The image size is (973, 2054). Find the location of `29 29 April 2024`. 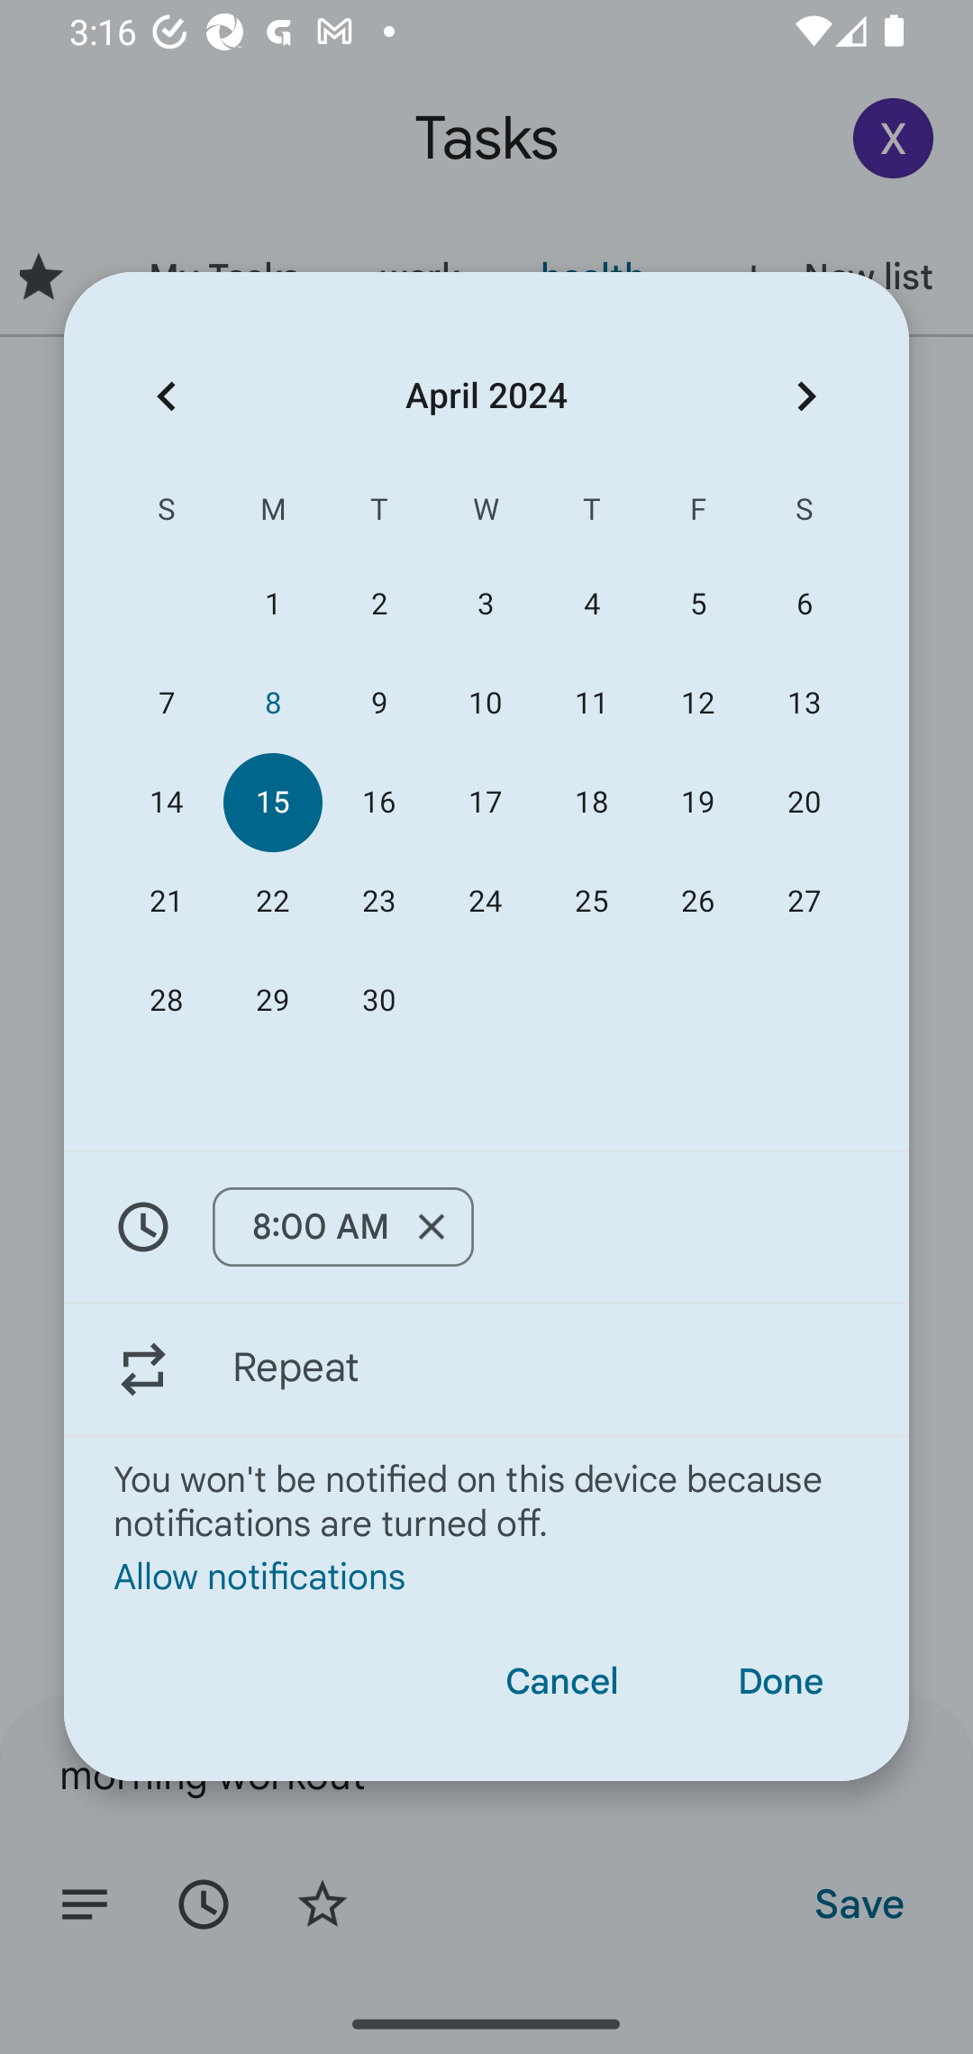

29 29 April 2024 is located at coordinates (272, 1000).